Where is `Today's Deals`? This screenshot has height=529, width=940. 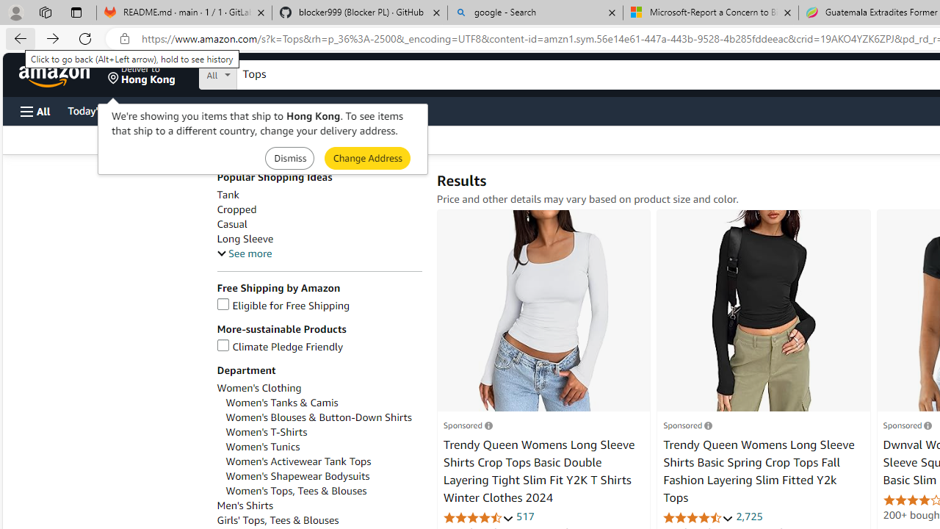 Today's Deals is located at coordinates (98, 110).